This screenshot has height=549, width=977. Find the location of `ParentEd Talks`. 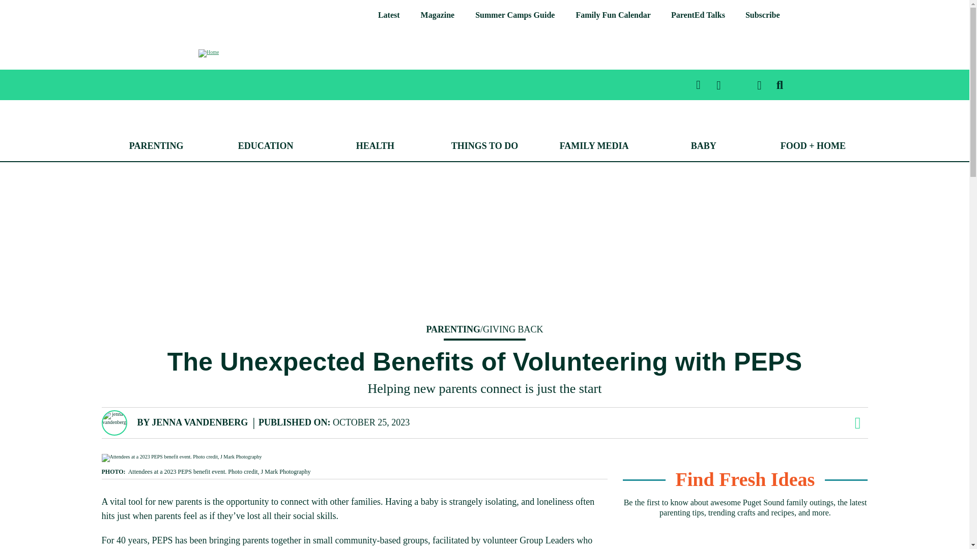

ParentEd Talks is located at coordinates (698, 15).